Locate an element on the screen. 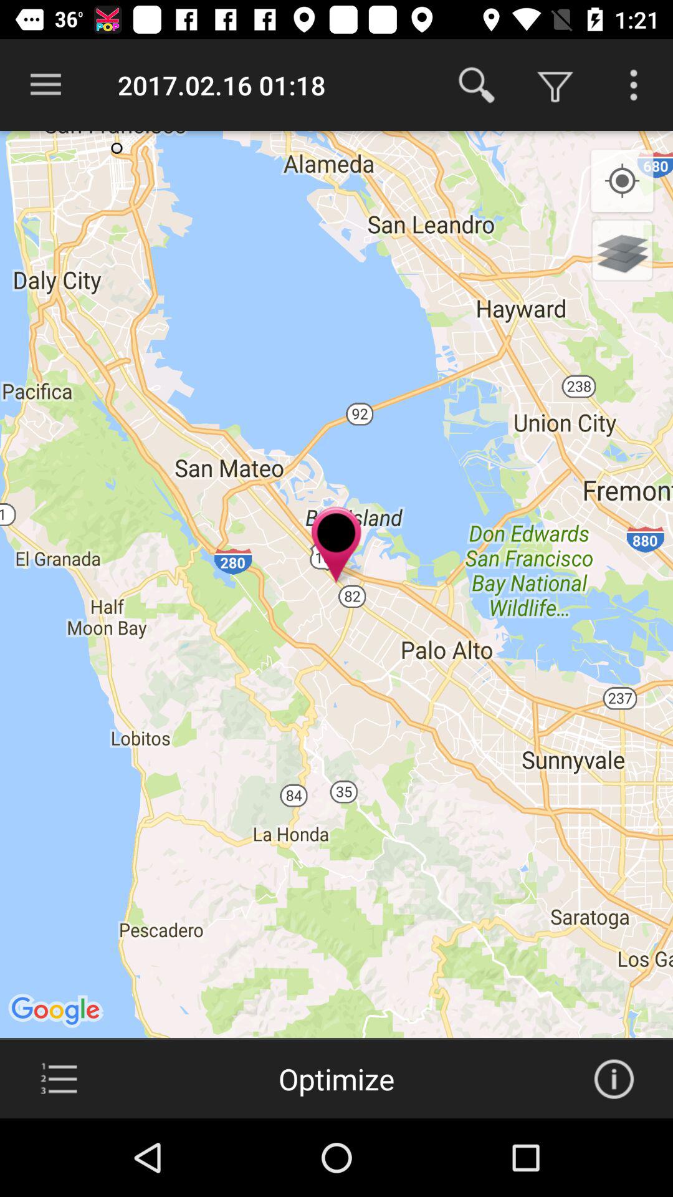  info button is located at coordinates (614, 1079).